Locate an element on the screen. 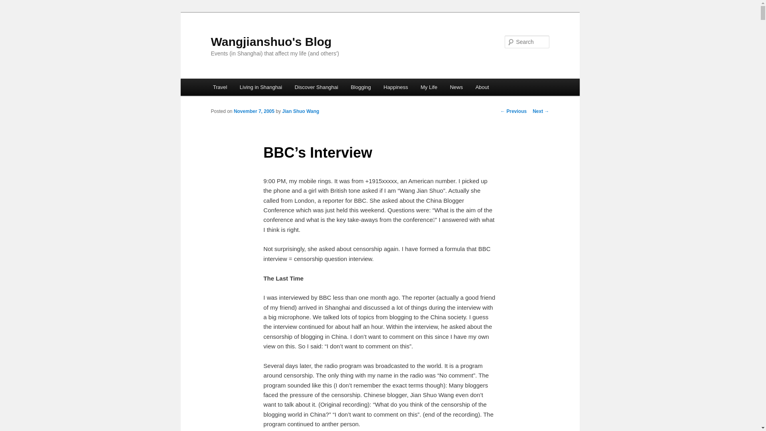 The image size is (766, 431). Wangjianshuo's Blog is located at coordinates (271, 42).